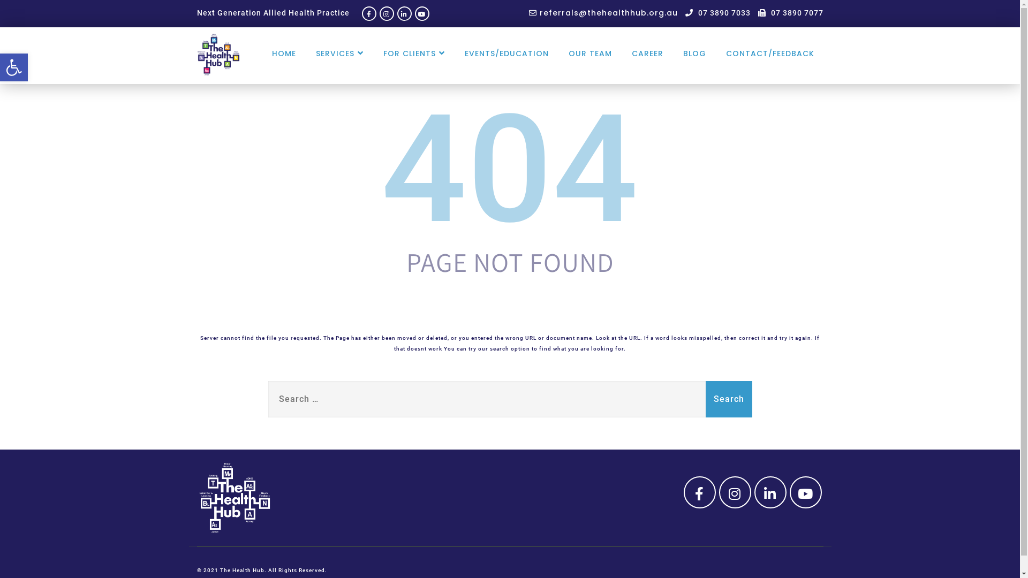 The height and width of the screenshot is (578, 1028). I want to click on youtube, so click(805, 492).